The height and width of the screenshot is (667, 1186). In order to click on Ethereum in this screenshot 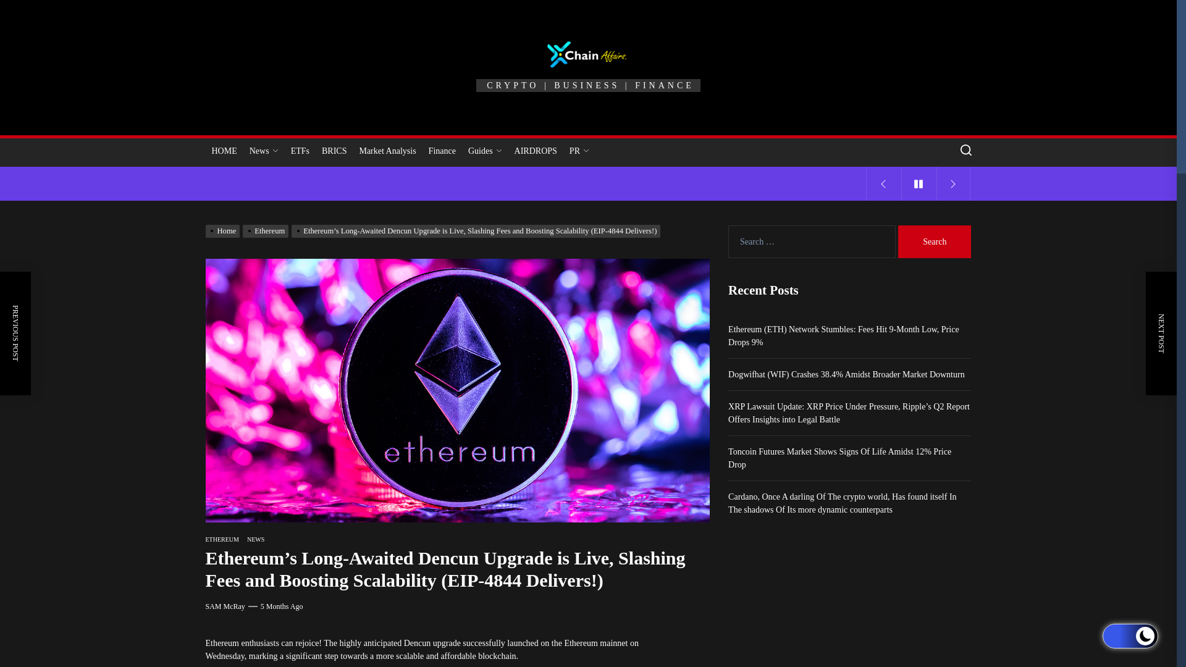, I will do `click(267, 231)`.